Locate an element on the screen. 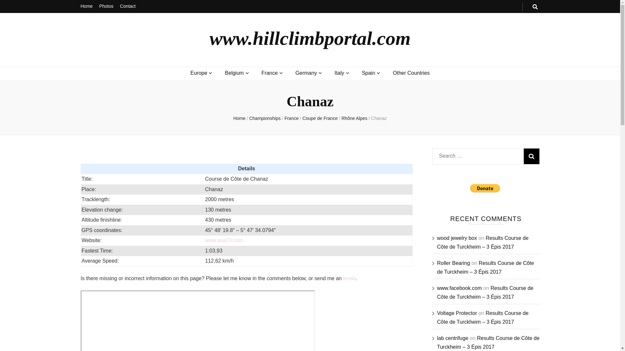 Image resolution: width=625 pixels, height=351 pixels. Europe is located at coordinates (199, 73).